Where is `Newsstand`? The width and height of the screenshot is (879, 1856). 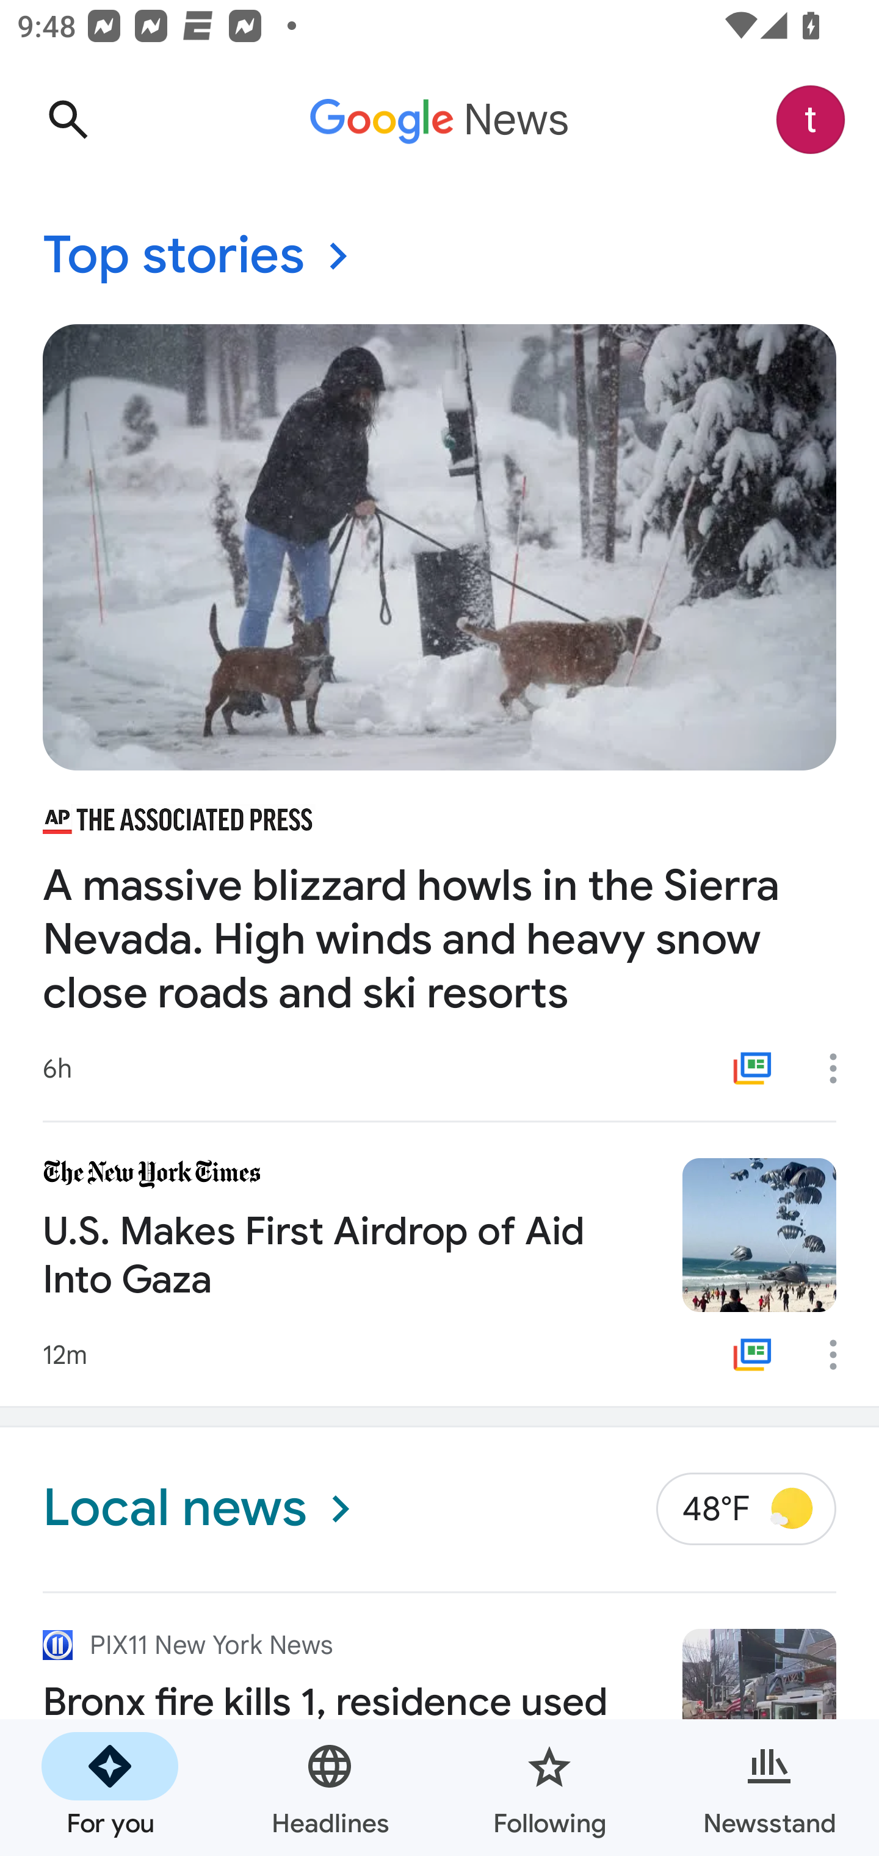 Newsstand is located at coordinates (769, 1788).